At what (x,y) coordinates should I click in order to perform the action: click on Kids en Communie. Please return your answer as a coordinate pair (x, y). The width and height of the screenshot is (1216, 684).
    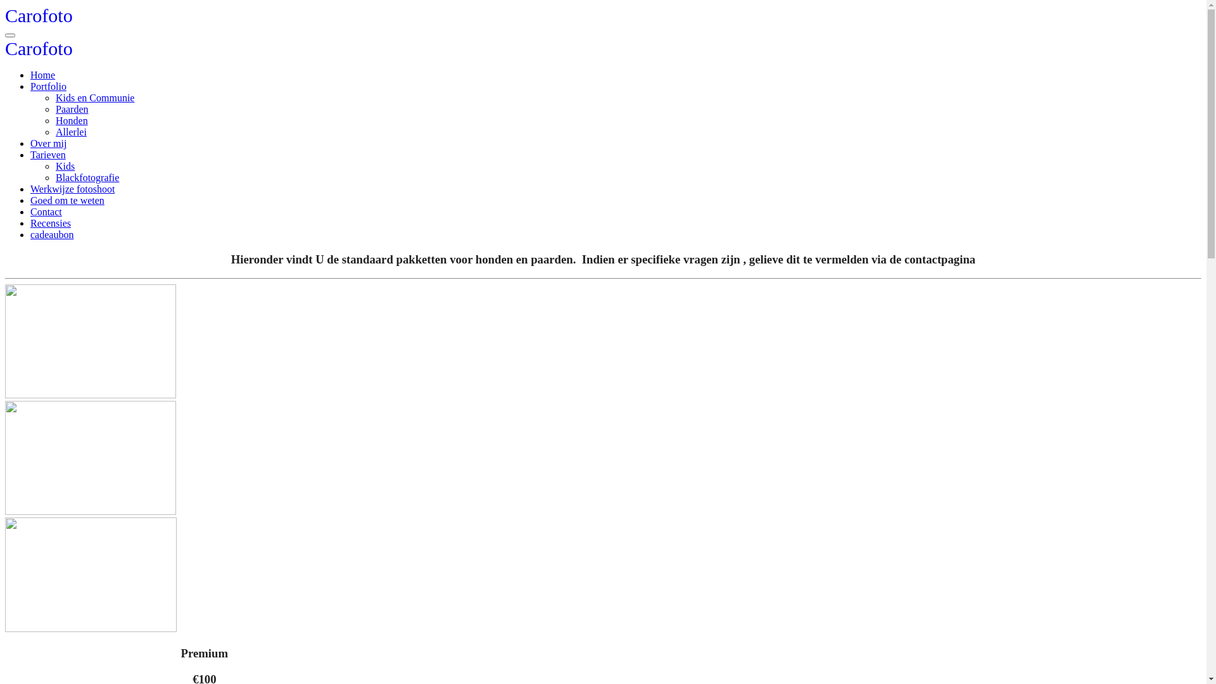
    Looking at the image, I should click on (95, 98).